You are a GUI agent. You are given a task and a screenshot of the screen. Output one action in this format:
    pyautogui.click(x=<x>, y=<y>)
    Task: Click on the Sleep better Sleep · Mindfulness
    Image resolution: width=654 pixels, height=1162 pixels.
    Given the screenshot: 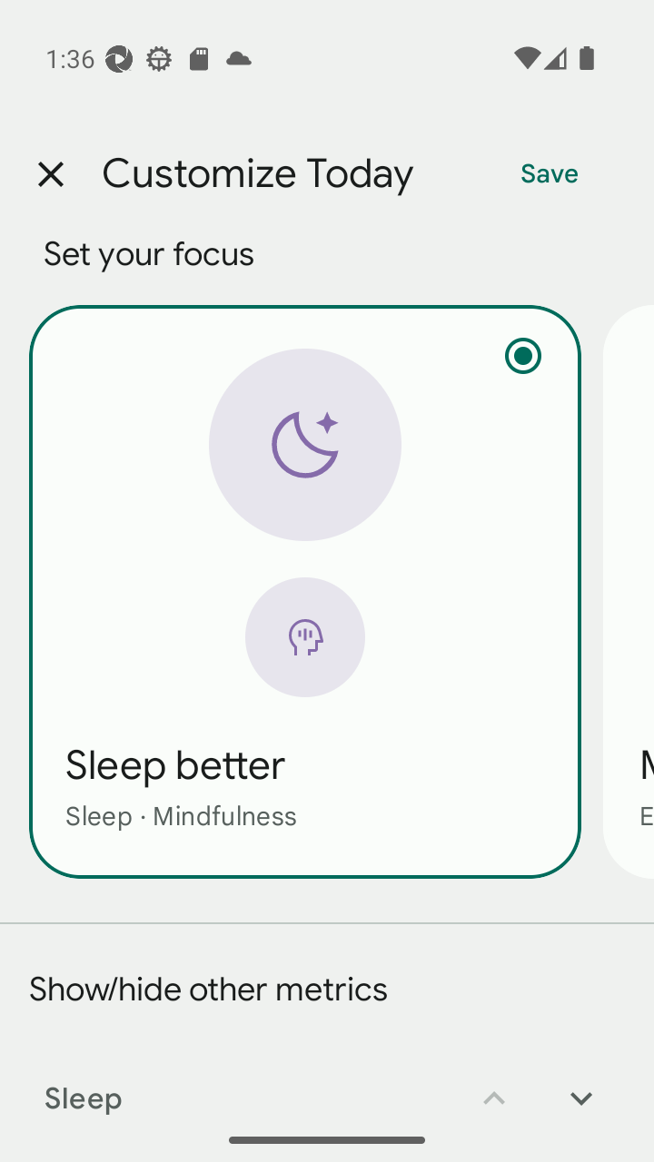 What is the action you would take?
    pyautogui.click(x=305, y=591)
    